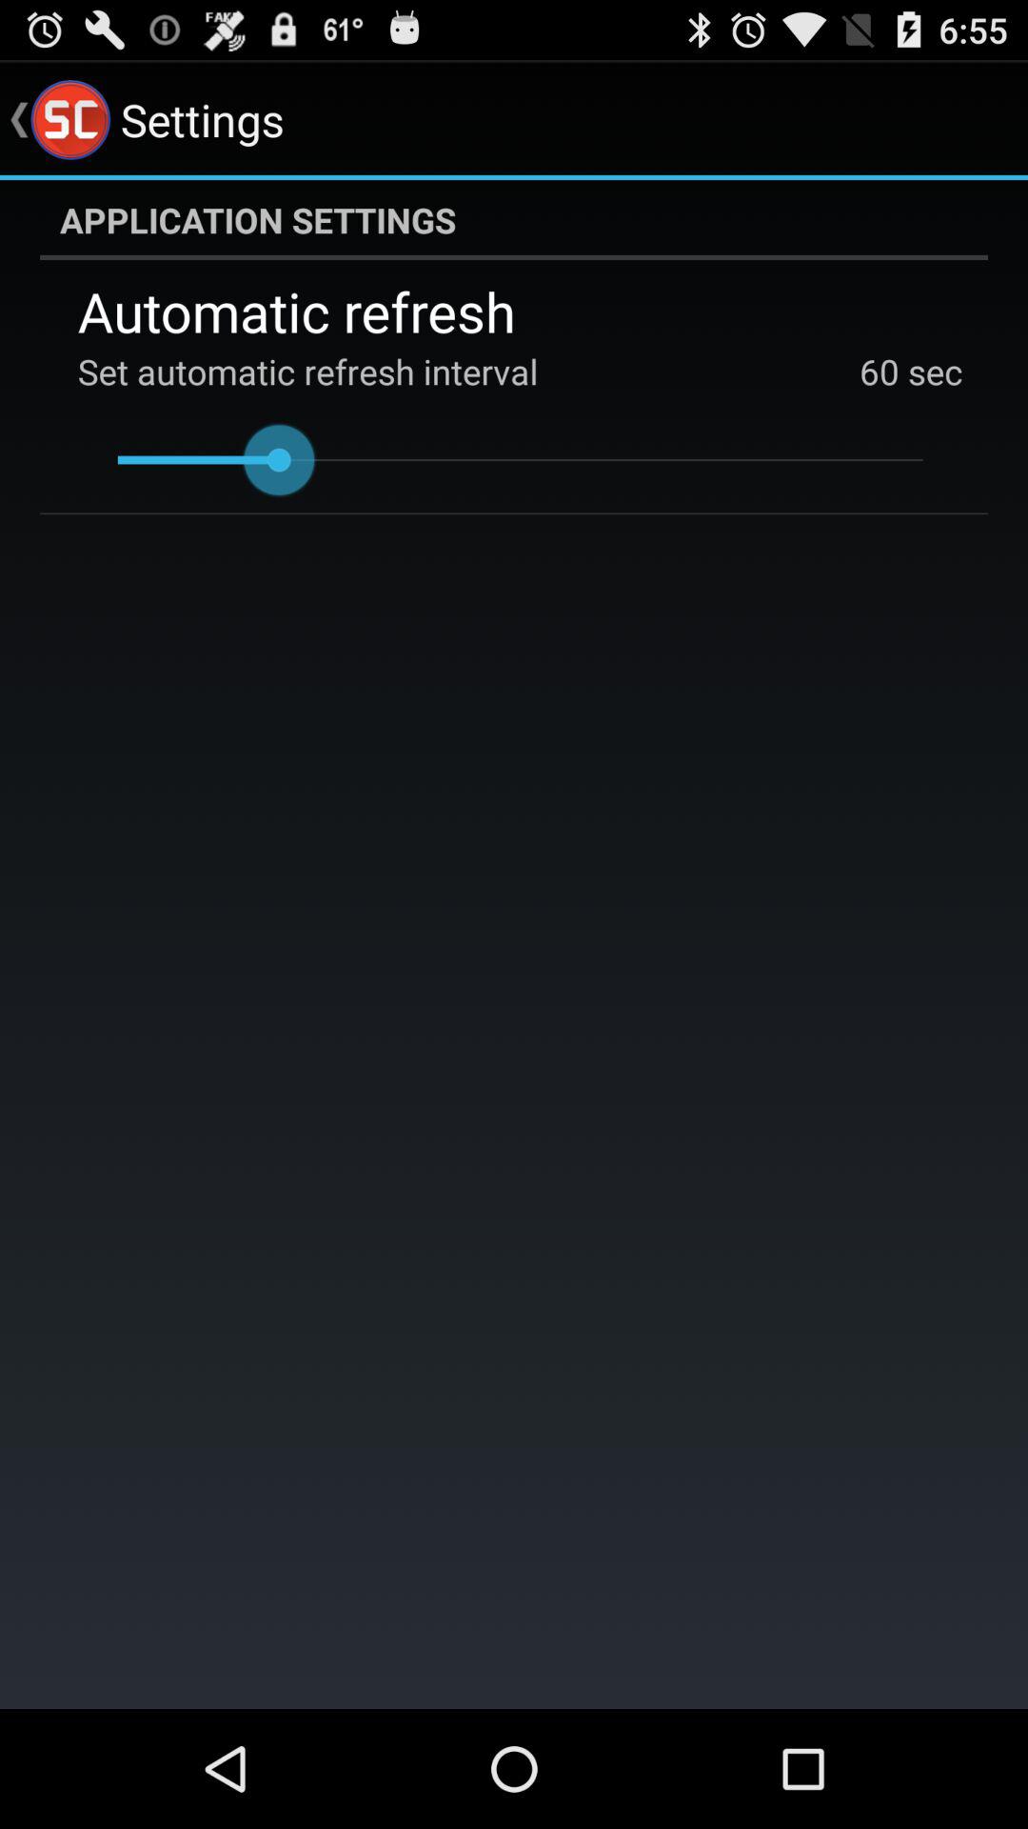 The width and height of the screenshot is (1028, 1829). I want to click on turn on item to the left of  sec icon, so click(880, 372).